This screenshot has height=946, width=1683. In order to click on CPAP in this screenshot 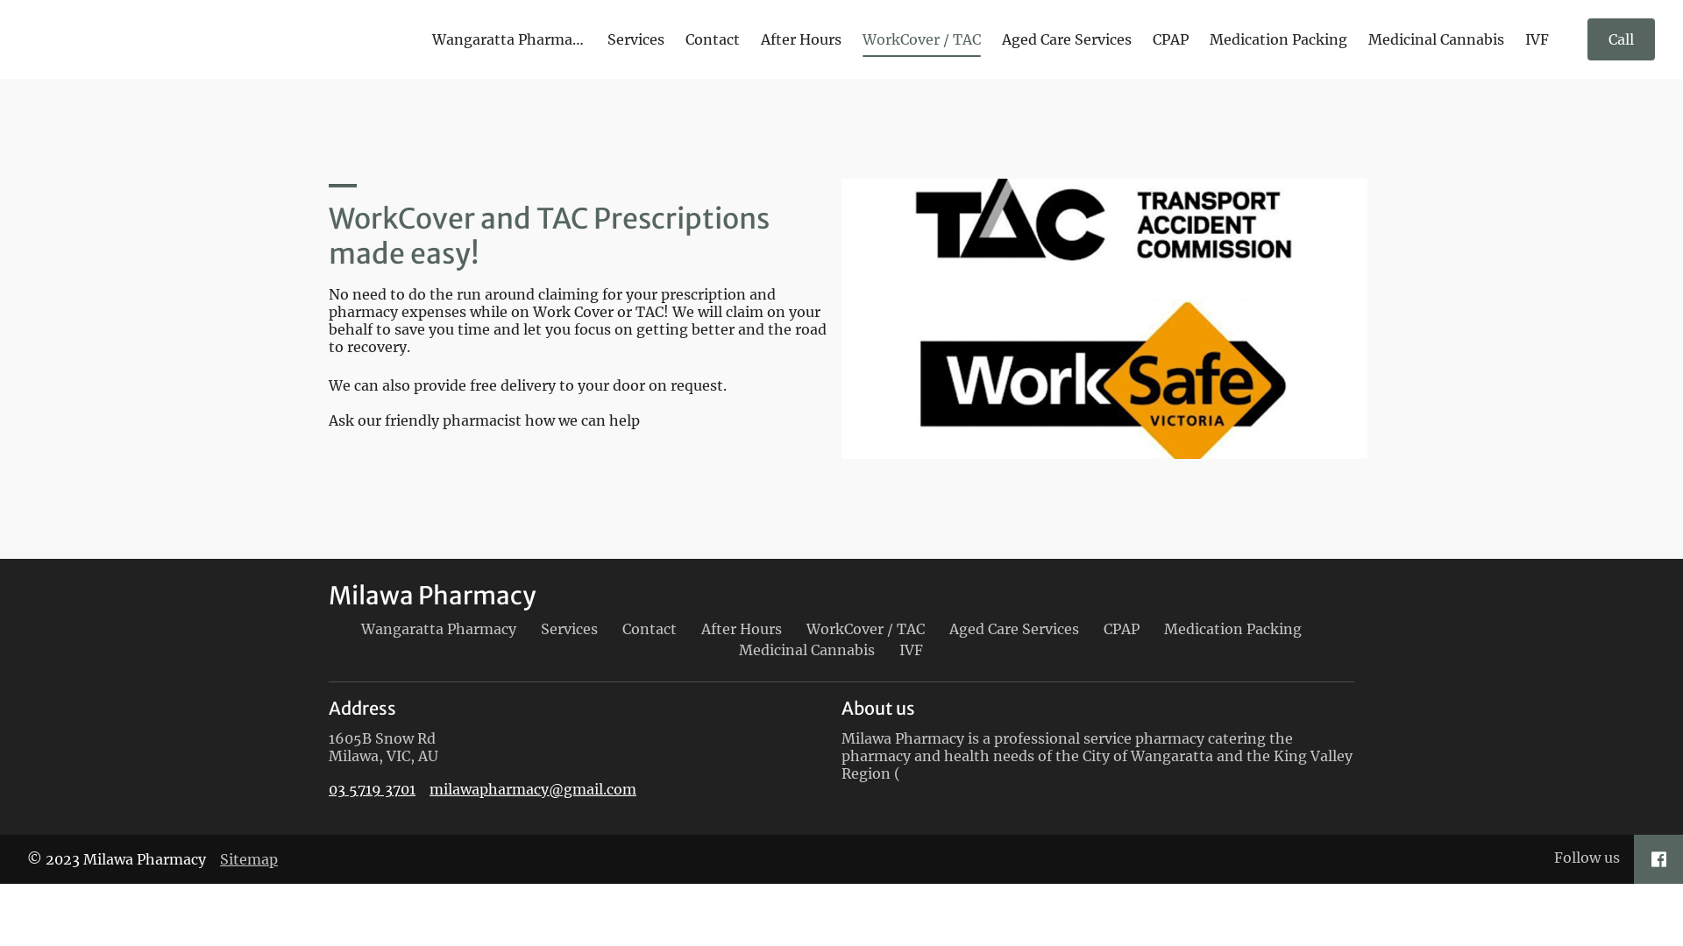, I will do `click(1171, 39)`.